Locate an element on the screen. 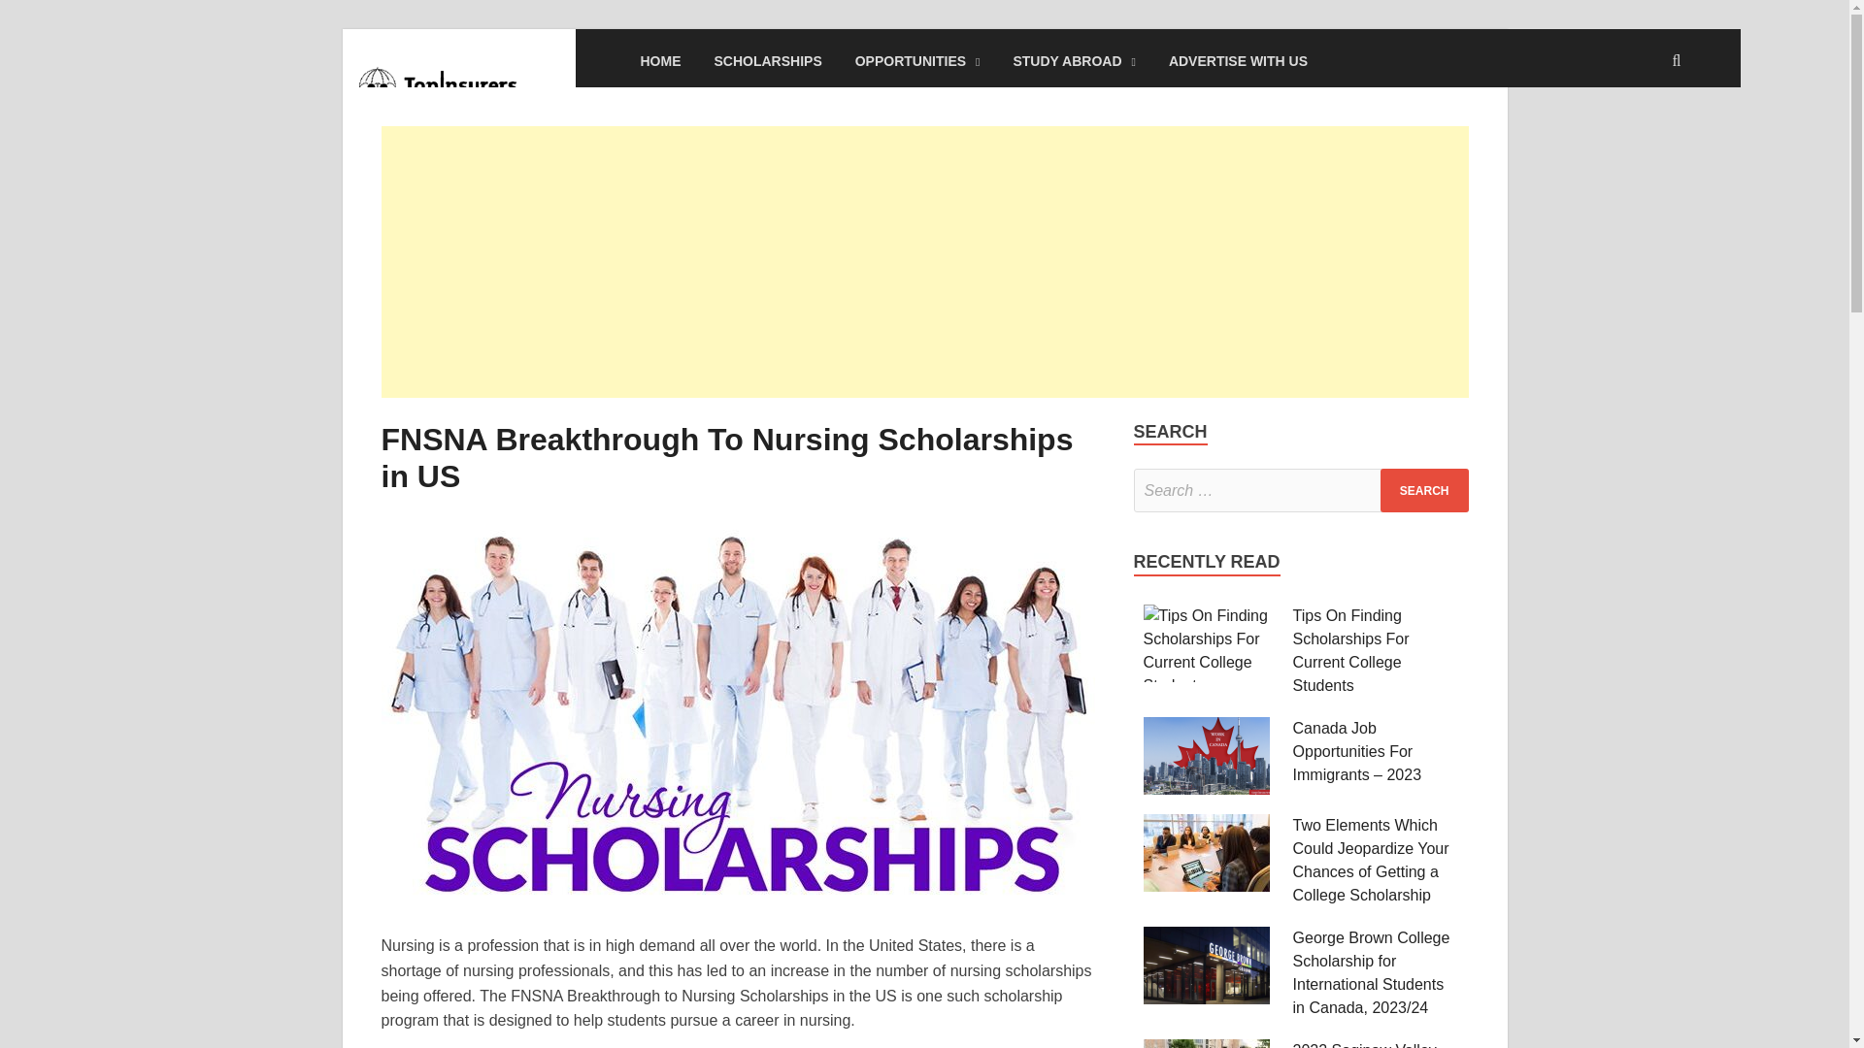  OPPORTUNITIES is located at coordinates (918, 60).